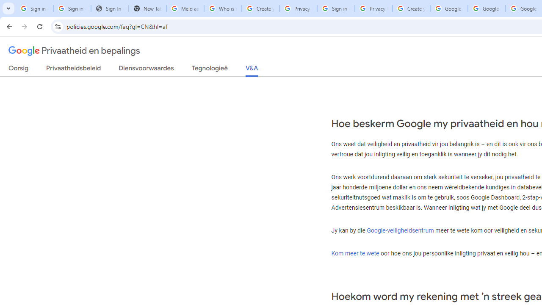  What do you see at coordinates (411, 8) in the screenshot?
I see `Create your Google Account` at bounding box center [411, 8].